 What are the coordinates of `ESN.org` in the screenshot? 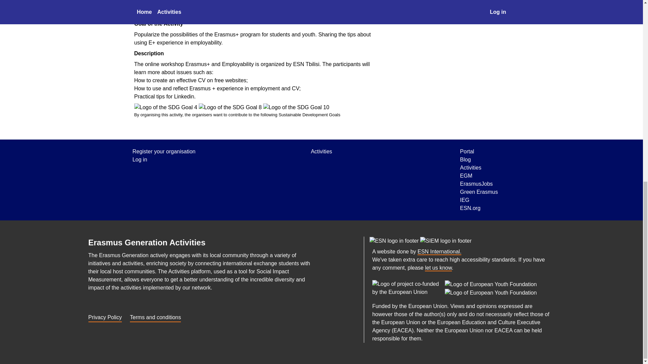 It's located at (395, 241).